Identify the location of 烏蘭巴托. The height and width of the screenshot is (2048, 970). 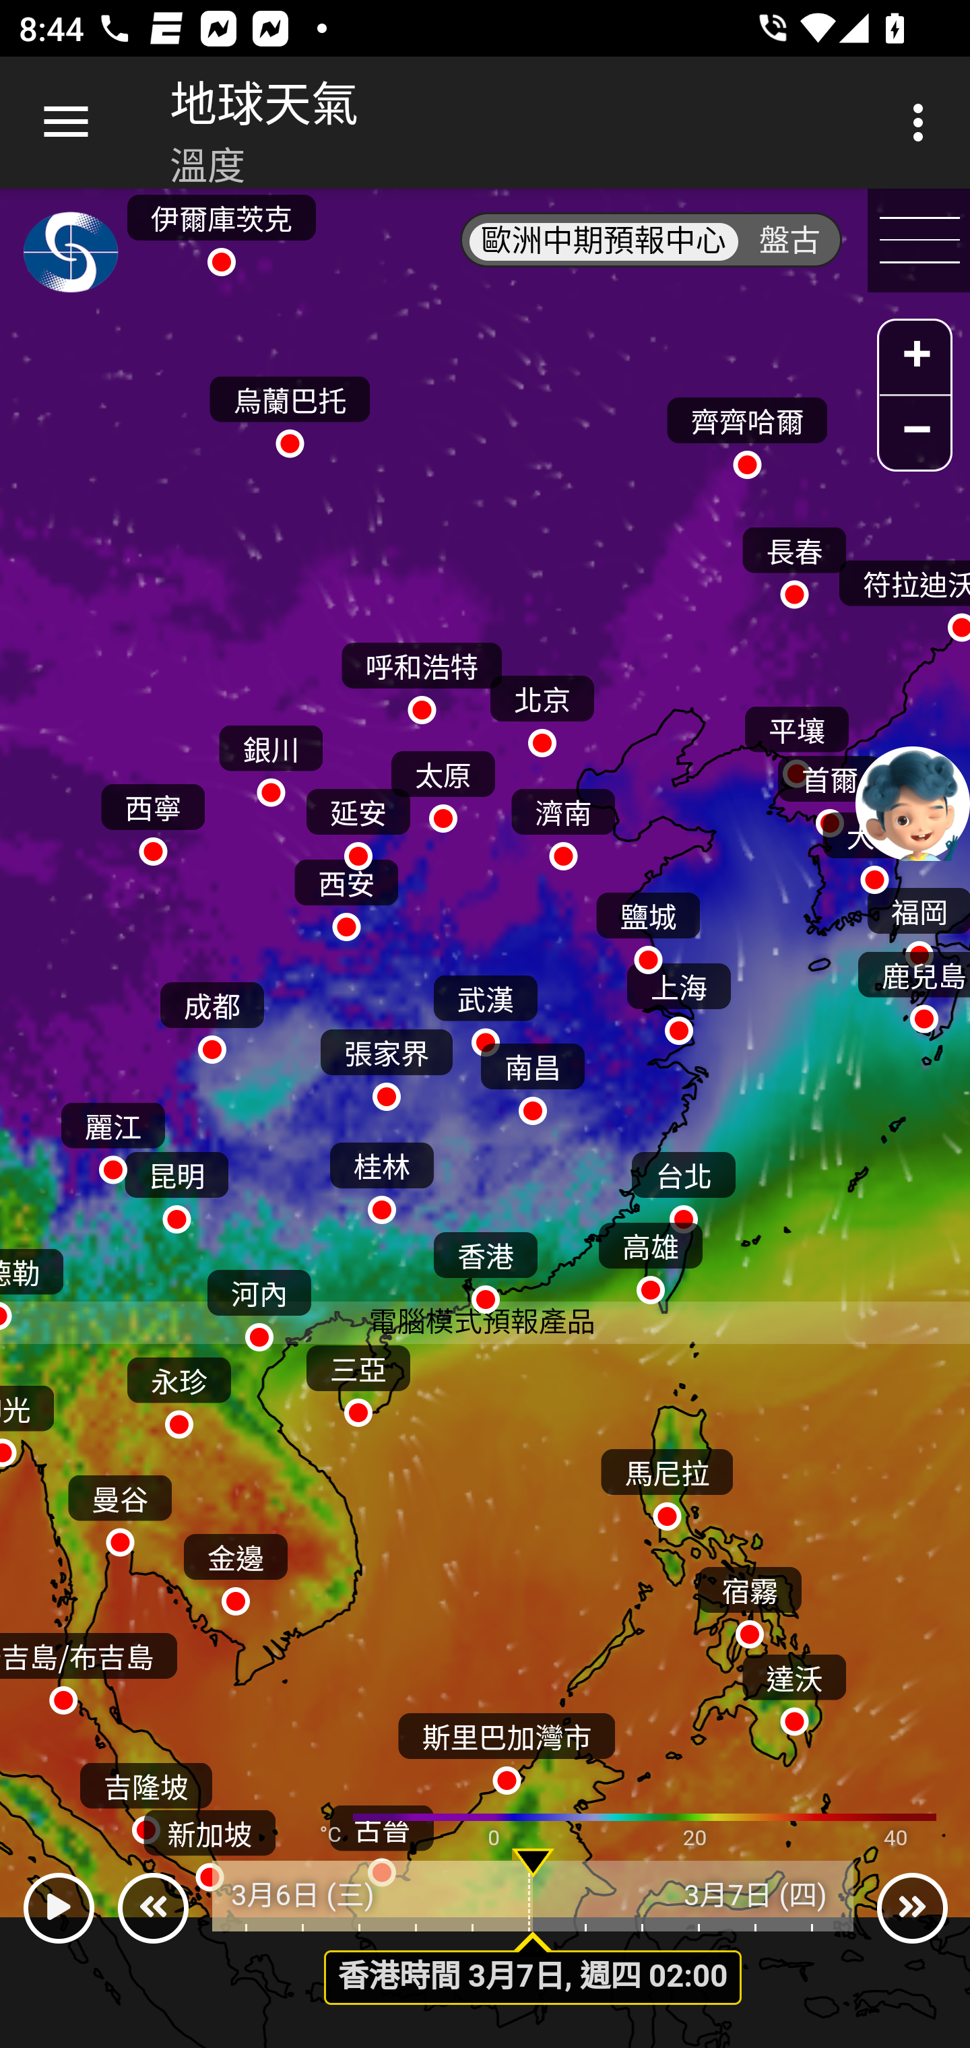
(290, 411).